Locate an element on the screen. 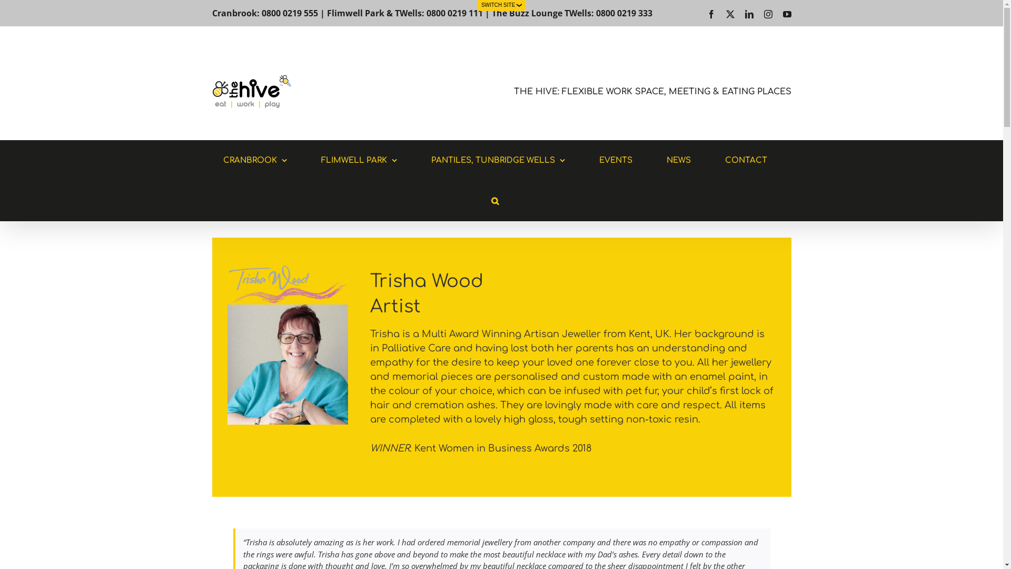 This screenshot has width=1011, height=569. EVENTS is located at coordinates (616, 160).